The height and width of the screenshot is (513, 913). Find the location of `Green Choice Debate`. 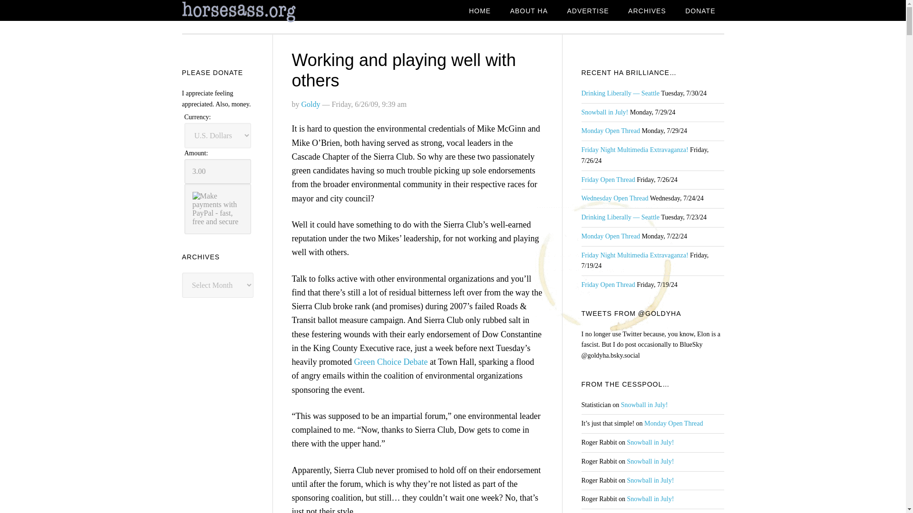

Green Choice Debate is located at coordinates (390, 362).